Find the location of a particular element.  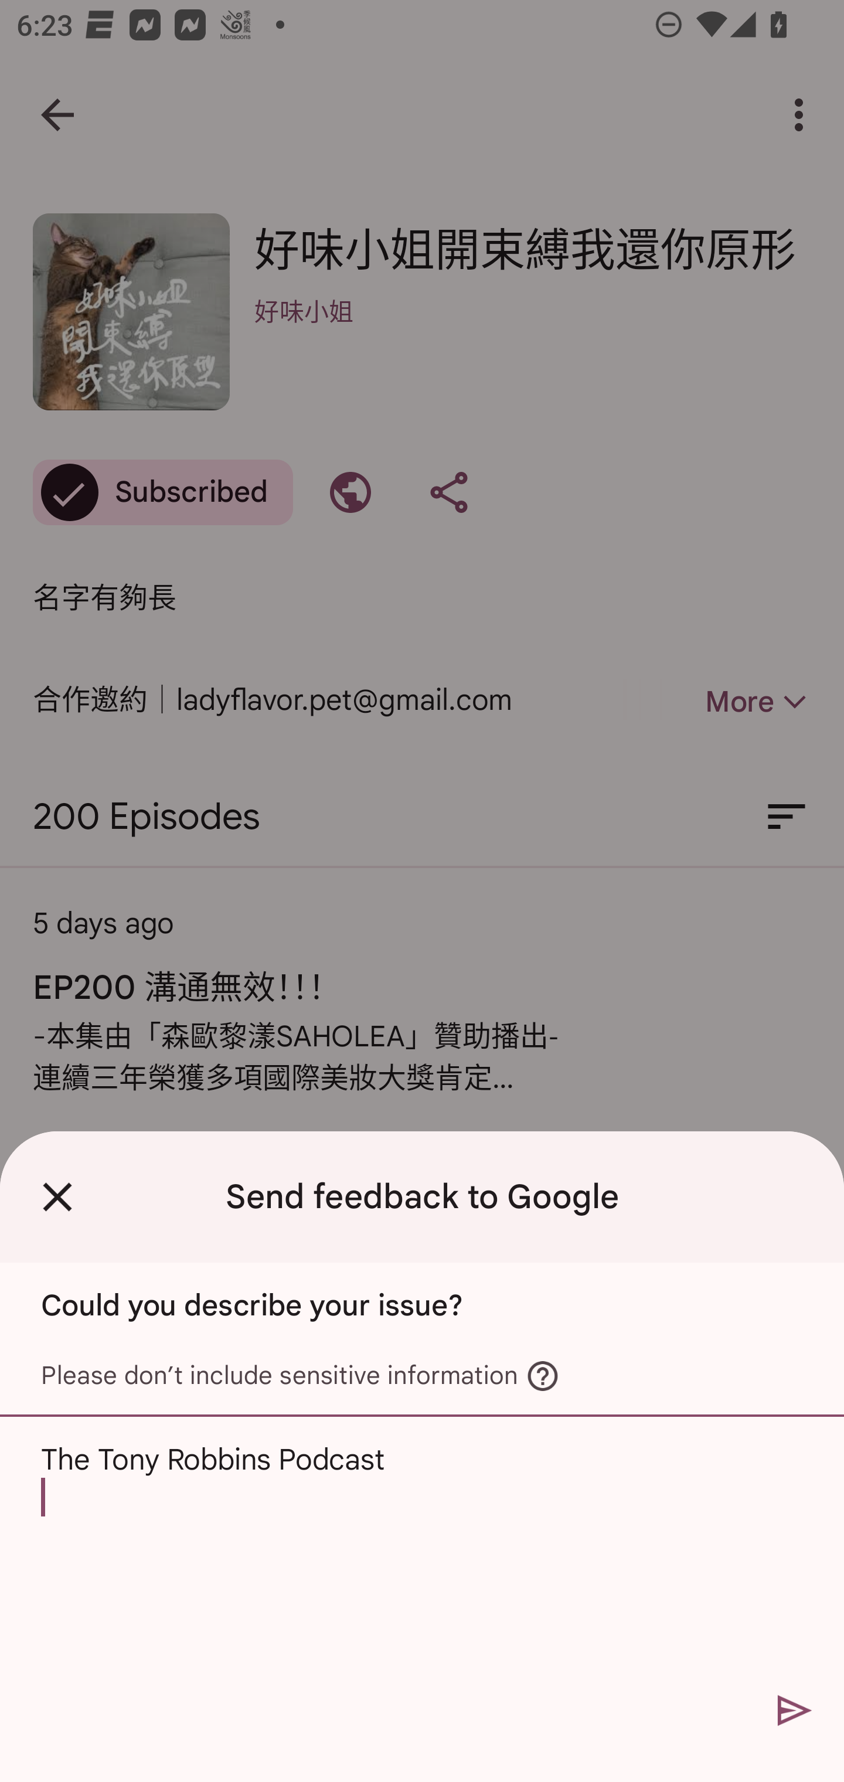

Submit the feedback that you entered is located at coordinates (795, 1709).